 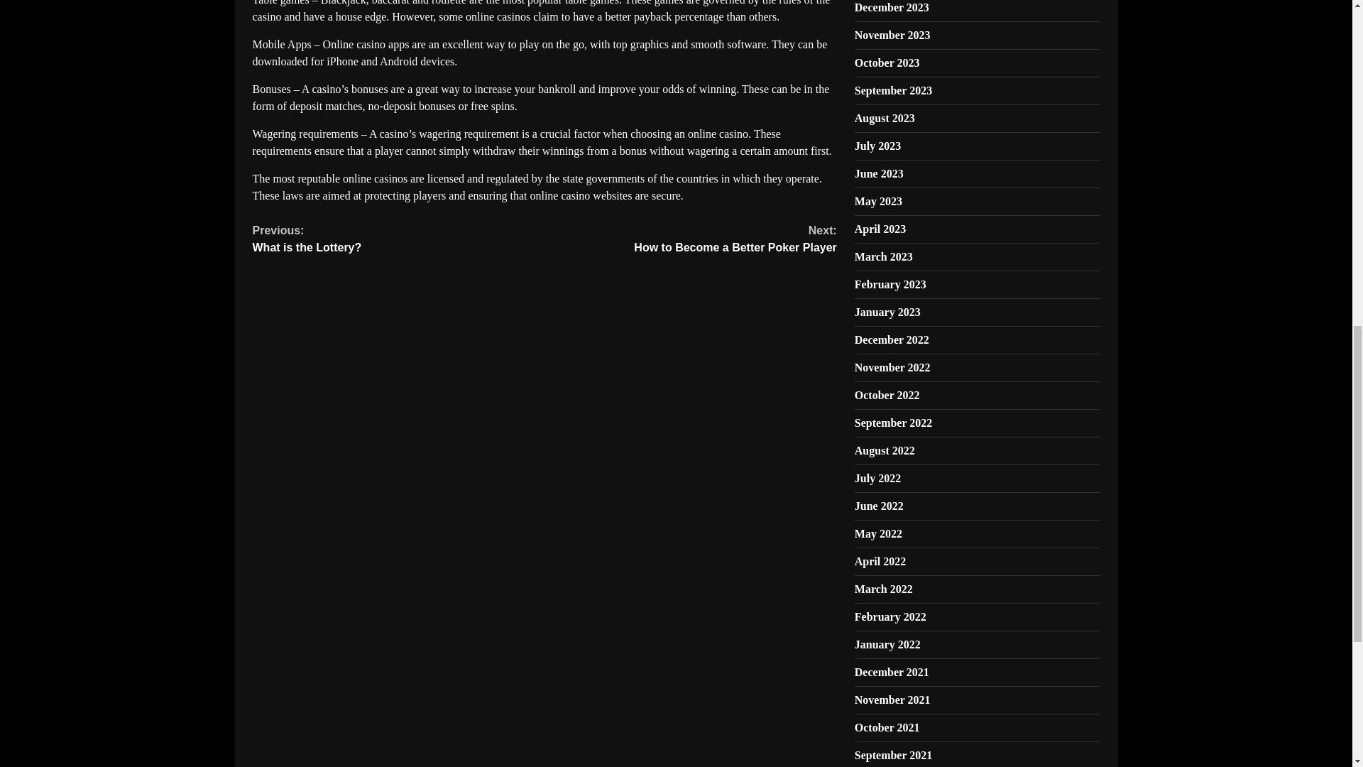 I want to click on March 2023, so click(x=883, y=257).